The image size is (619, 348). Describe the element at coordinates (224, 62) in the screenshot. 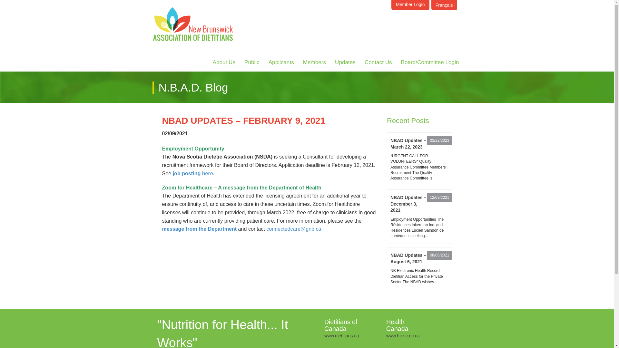

I see `About Us` at that location.